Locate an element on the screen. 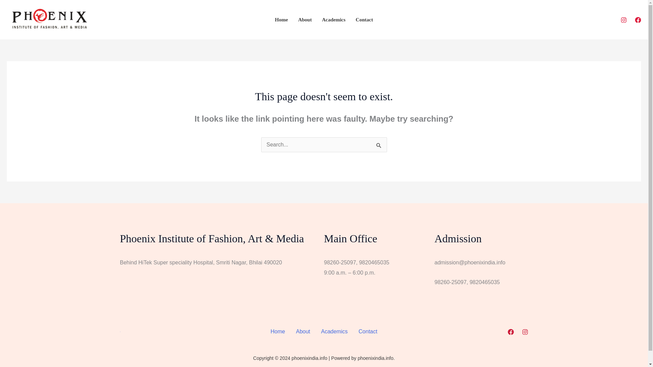  Home is located at coordinates (278, 332).